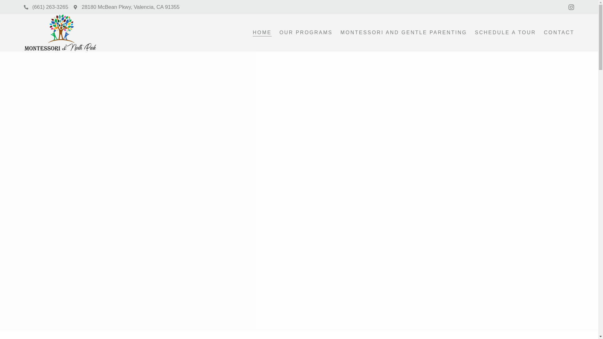 This screenshot has width=603, height=339. Describe the element at coordinates (559, 32) in the screenshot. I see `CONTACT` at that location.